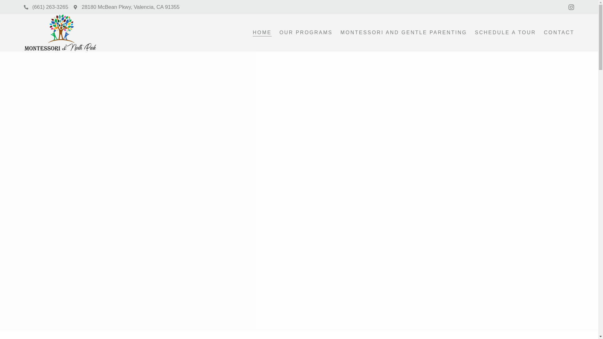 This screenshot has width=603, height=339. Describe the element at coordinates (559, 32) in the screenshot. I see `CONTACT` at that location.